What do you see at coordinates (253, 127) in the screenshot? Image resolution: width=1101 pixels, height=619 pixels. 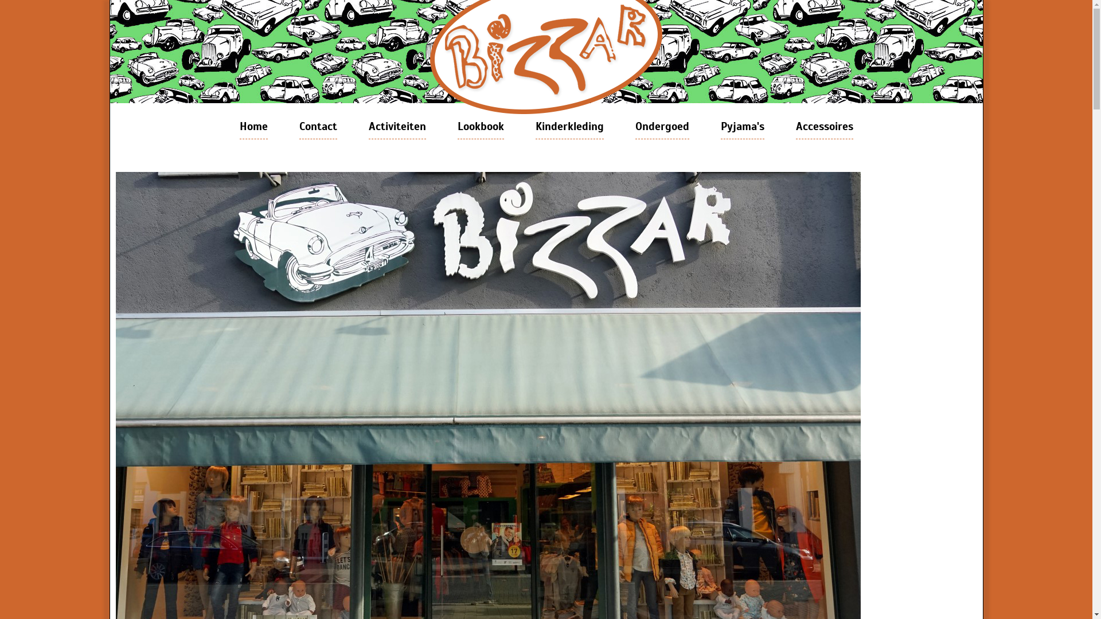 I see `Home` at bounding box center [253, 127].